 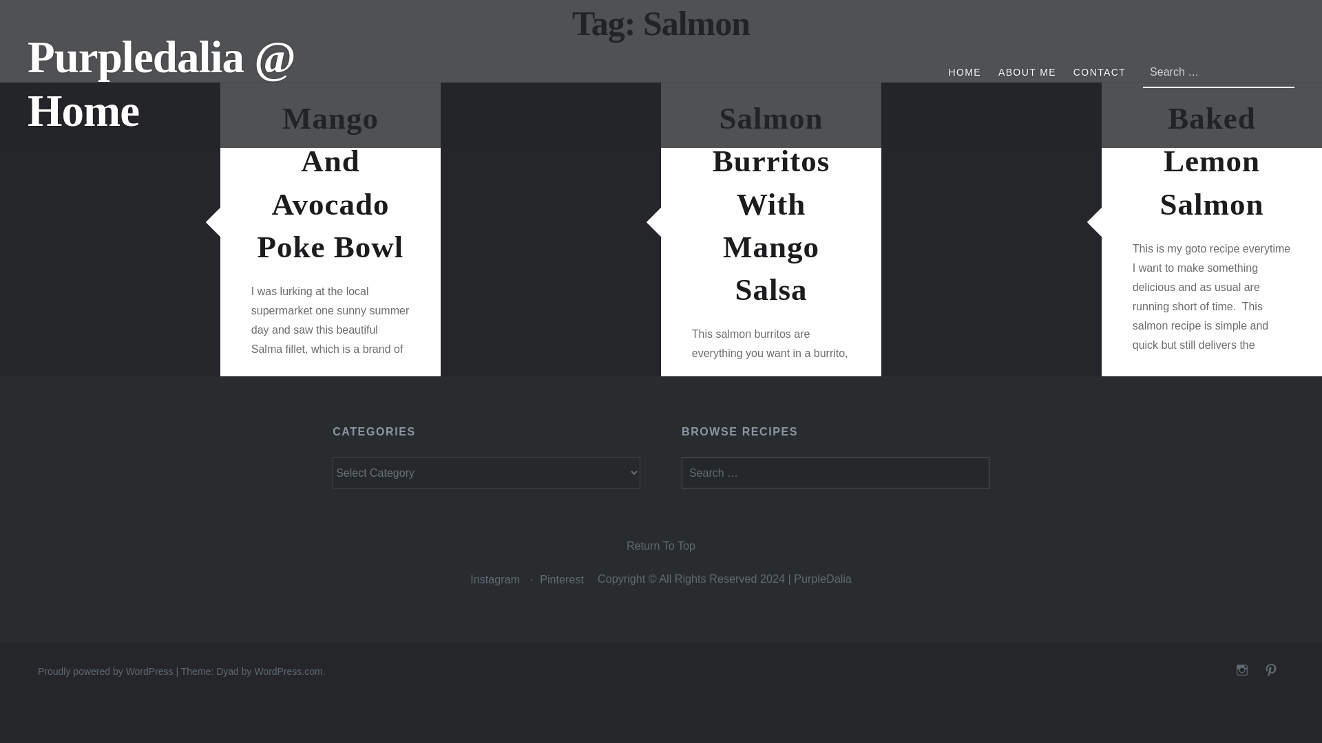 What do you see at coordinates (964, 72) in the screenshot?
I see `HOME` at bounding box center [964, 72].